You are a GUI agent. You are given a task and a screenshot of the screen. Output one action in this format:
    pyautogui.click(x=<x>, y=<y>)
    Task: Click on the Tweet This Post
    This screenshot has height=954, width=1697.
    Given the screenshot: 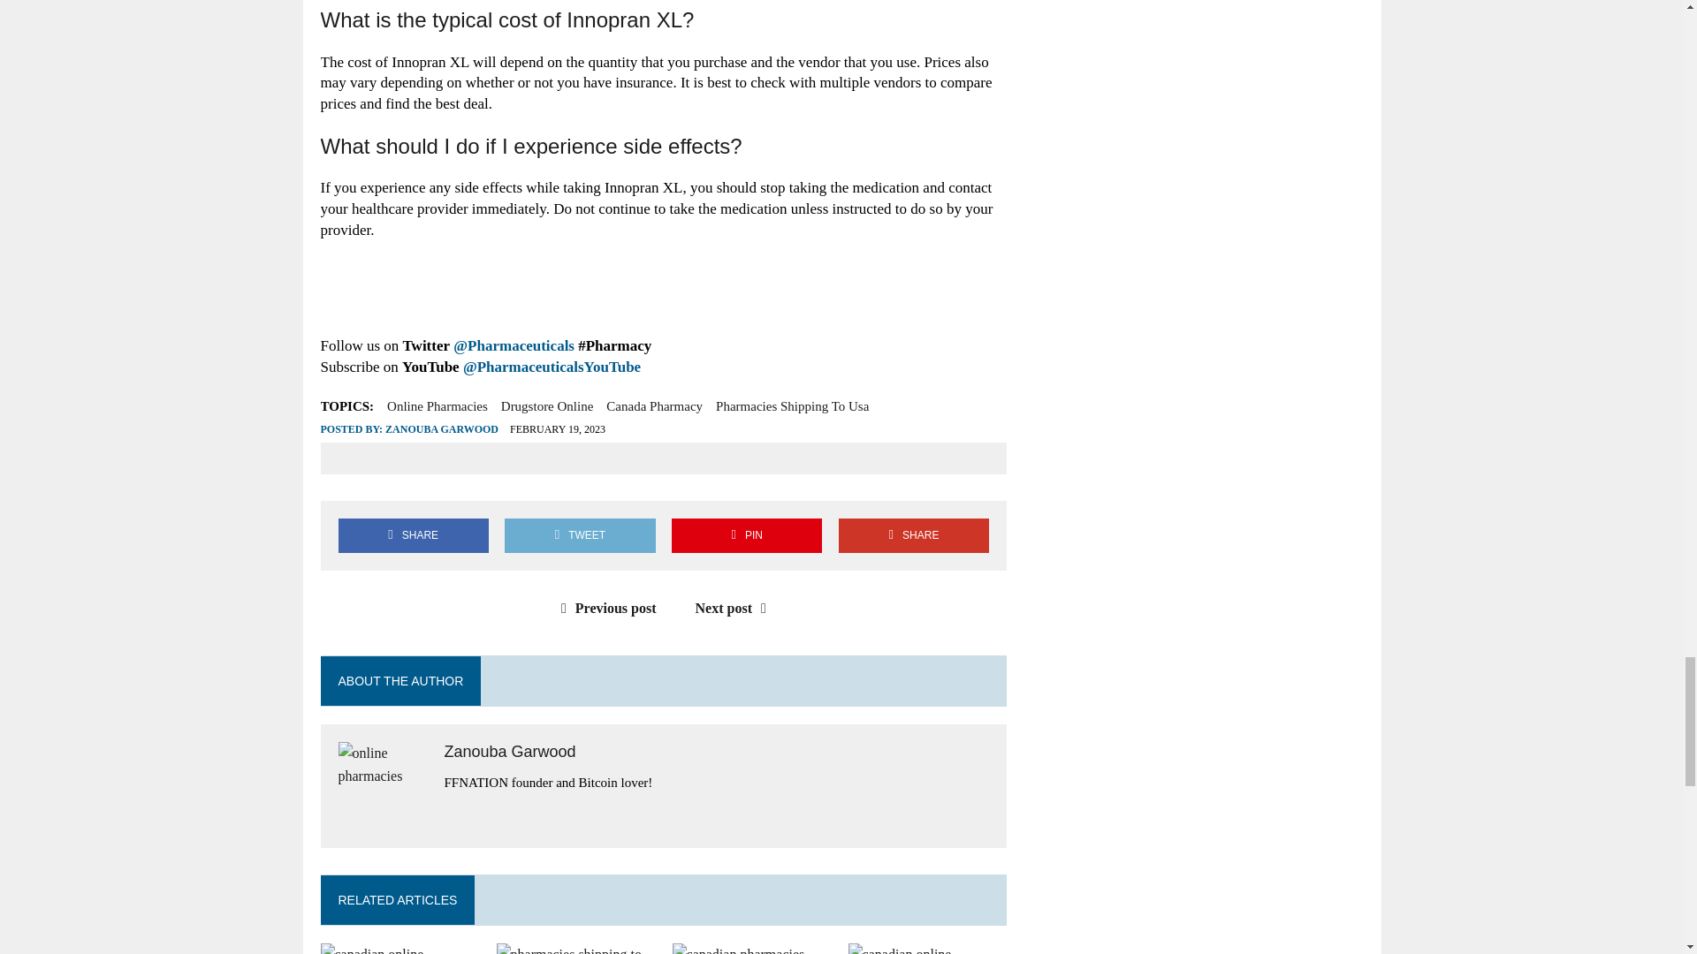 What is the action you would take?
    pyautogui.click(x=580, y=535)
    